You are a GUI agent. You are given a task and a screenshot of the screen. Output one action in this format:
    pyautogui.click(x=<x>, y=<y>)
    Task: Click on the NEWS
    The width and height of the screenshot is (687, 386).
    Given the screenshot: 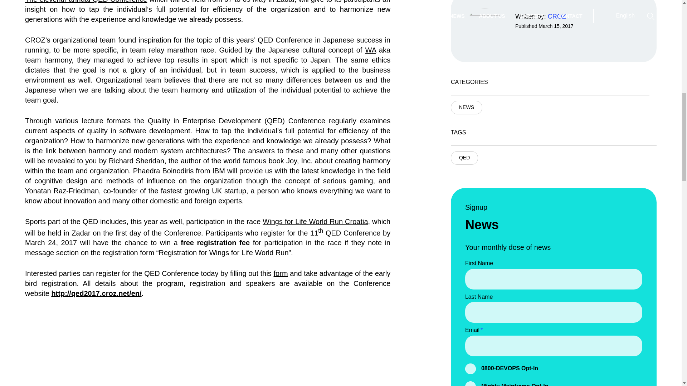 What is the action you would take?
    pyautogui.click(x=466, y=107)
    